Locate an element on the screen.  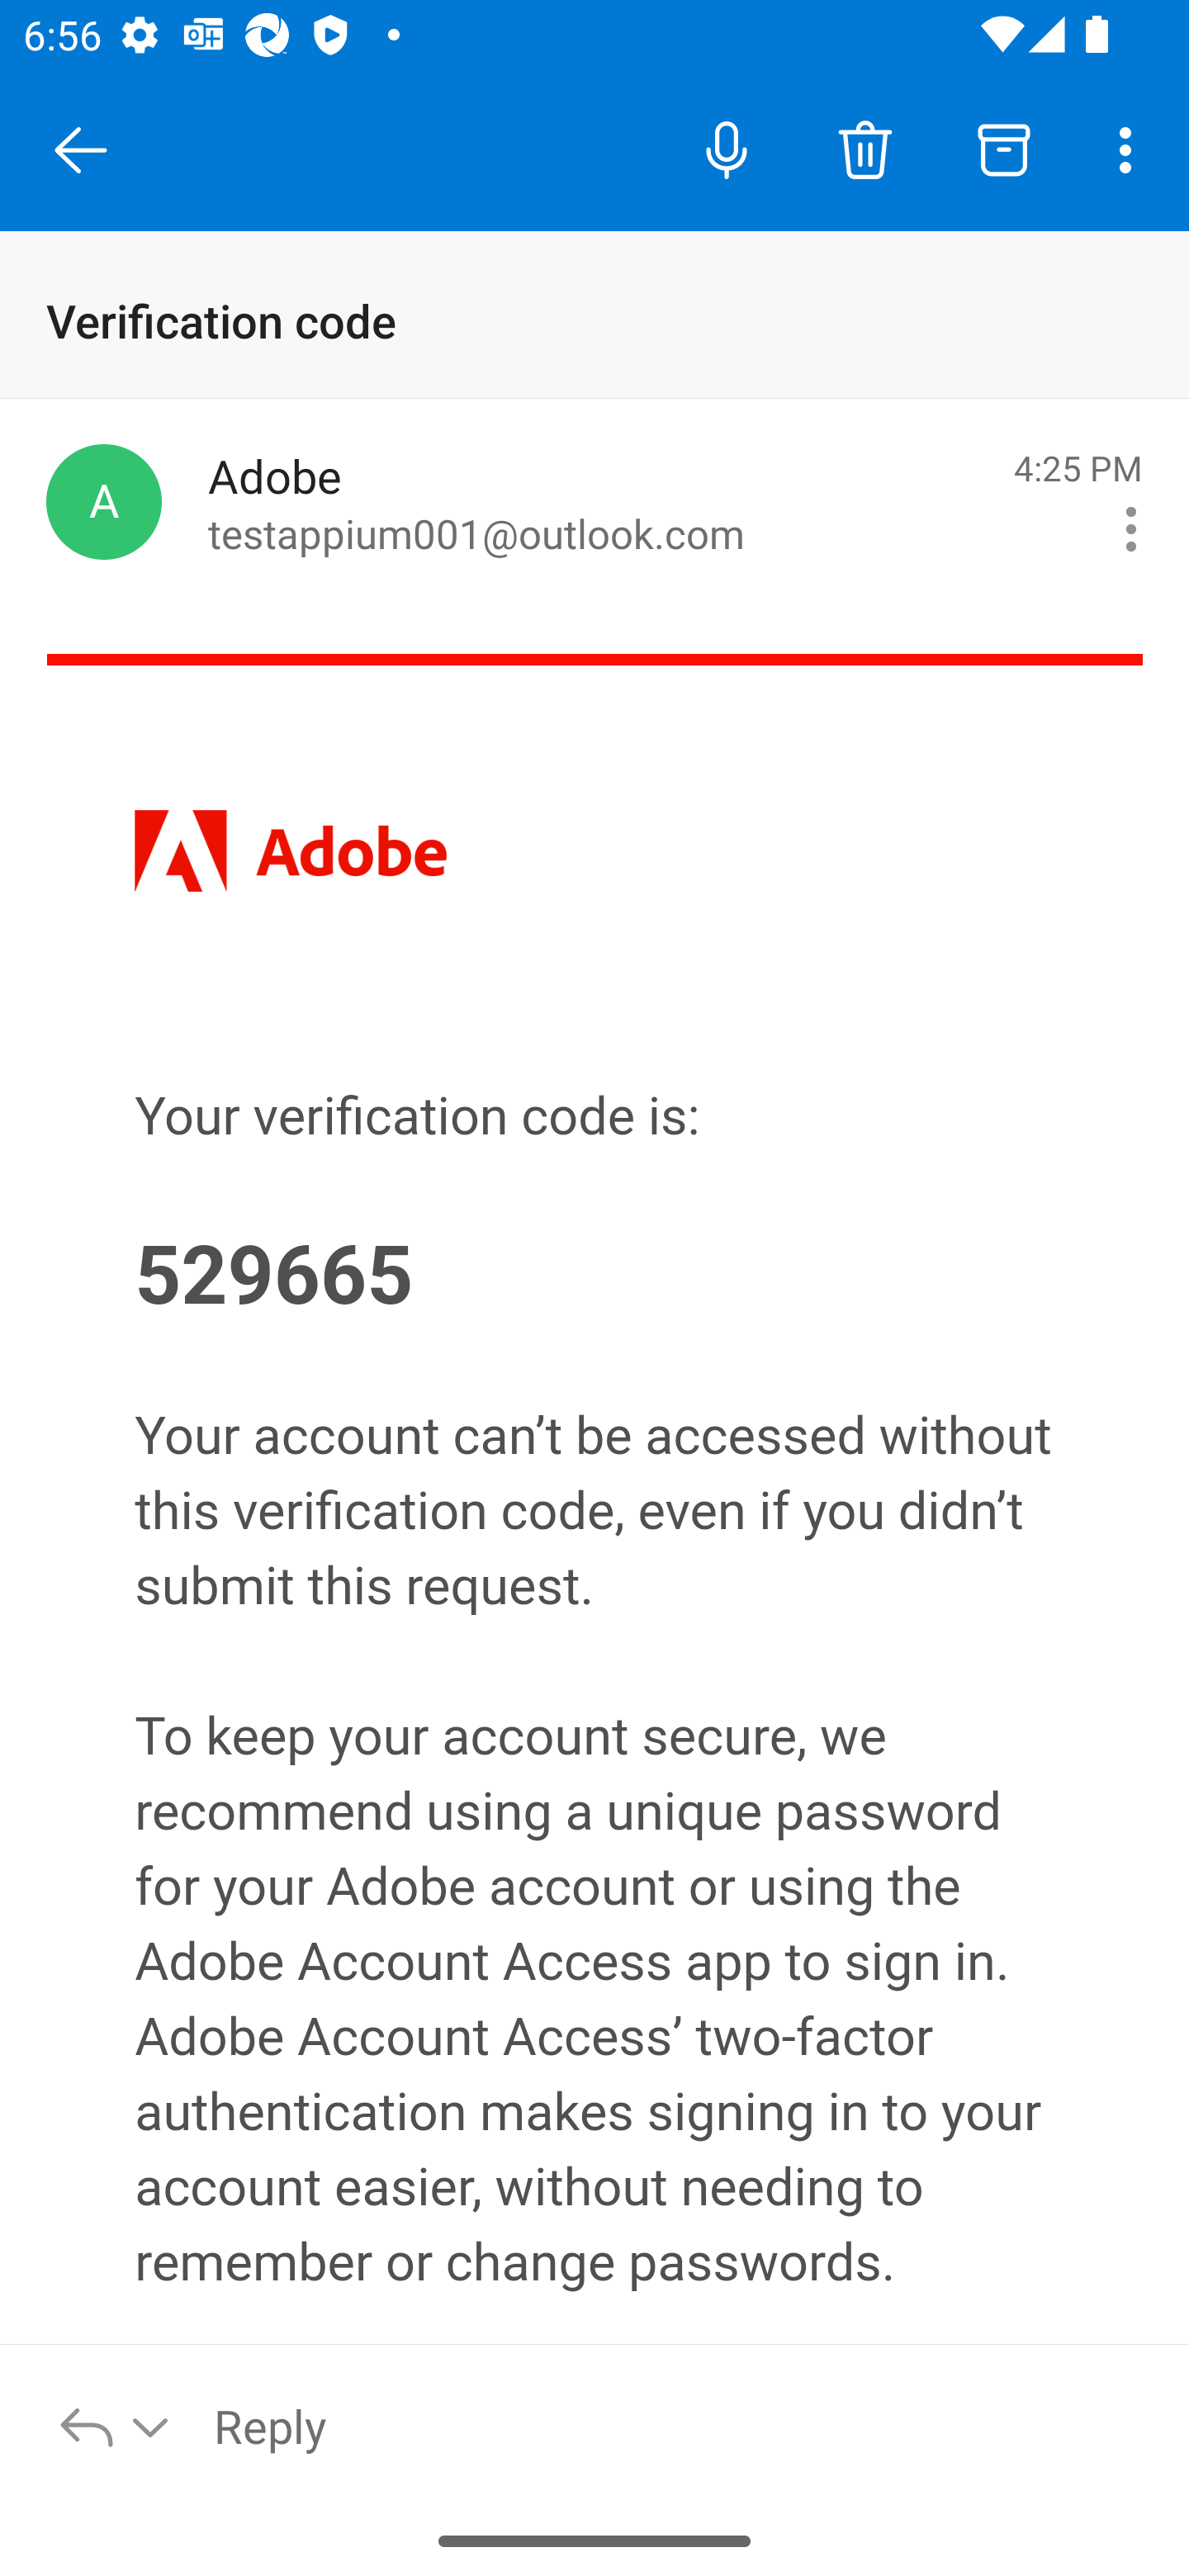
Delete is located at coordinates (865, 149).